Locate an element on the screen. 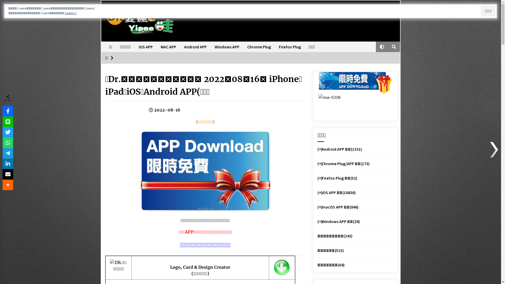  Email this  is located at coordinates (8, 174).